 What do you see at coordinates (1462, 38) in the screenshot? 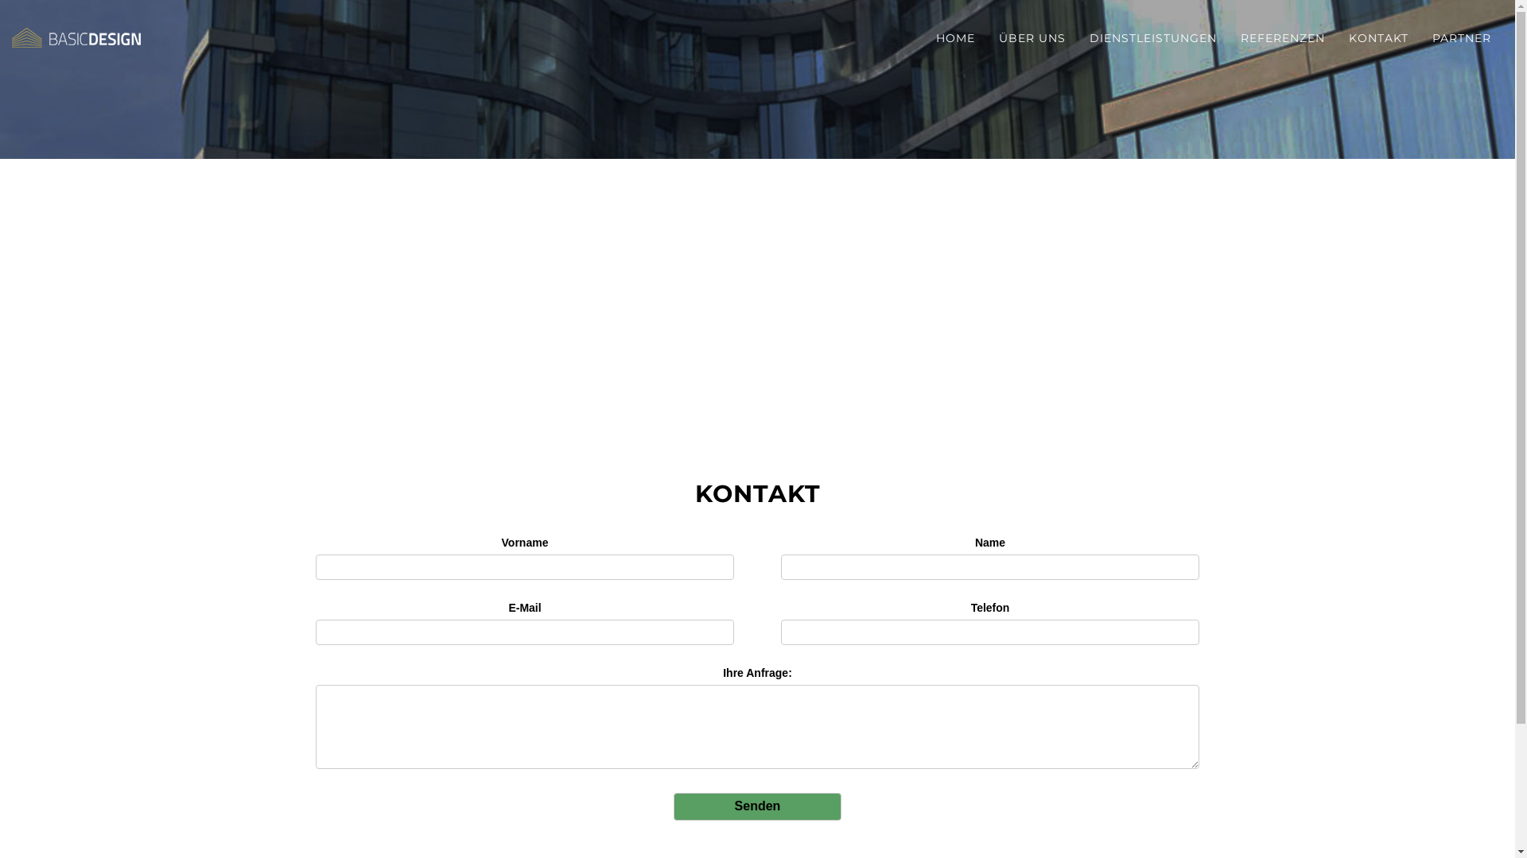
I see `PARTNER` at bounding box center [1462, 38].